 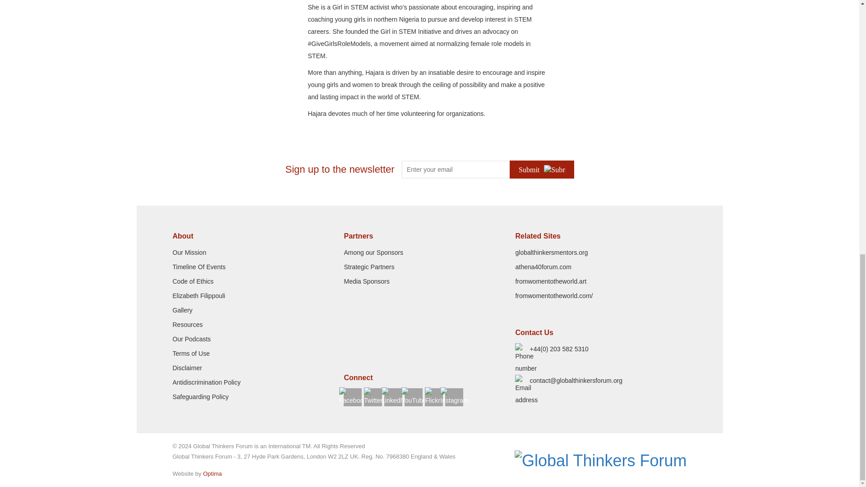 I want to click on Our Mission, so click(x=189, y=253).